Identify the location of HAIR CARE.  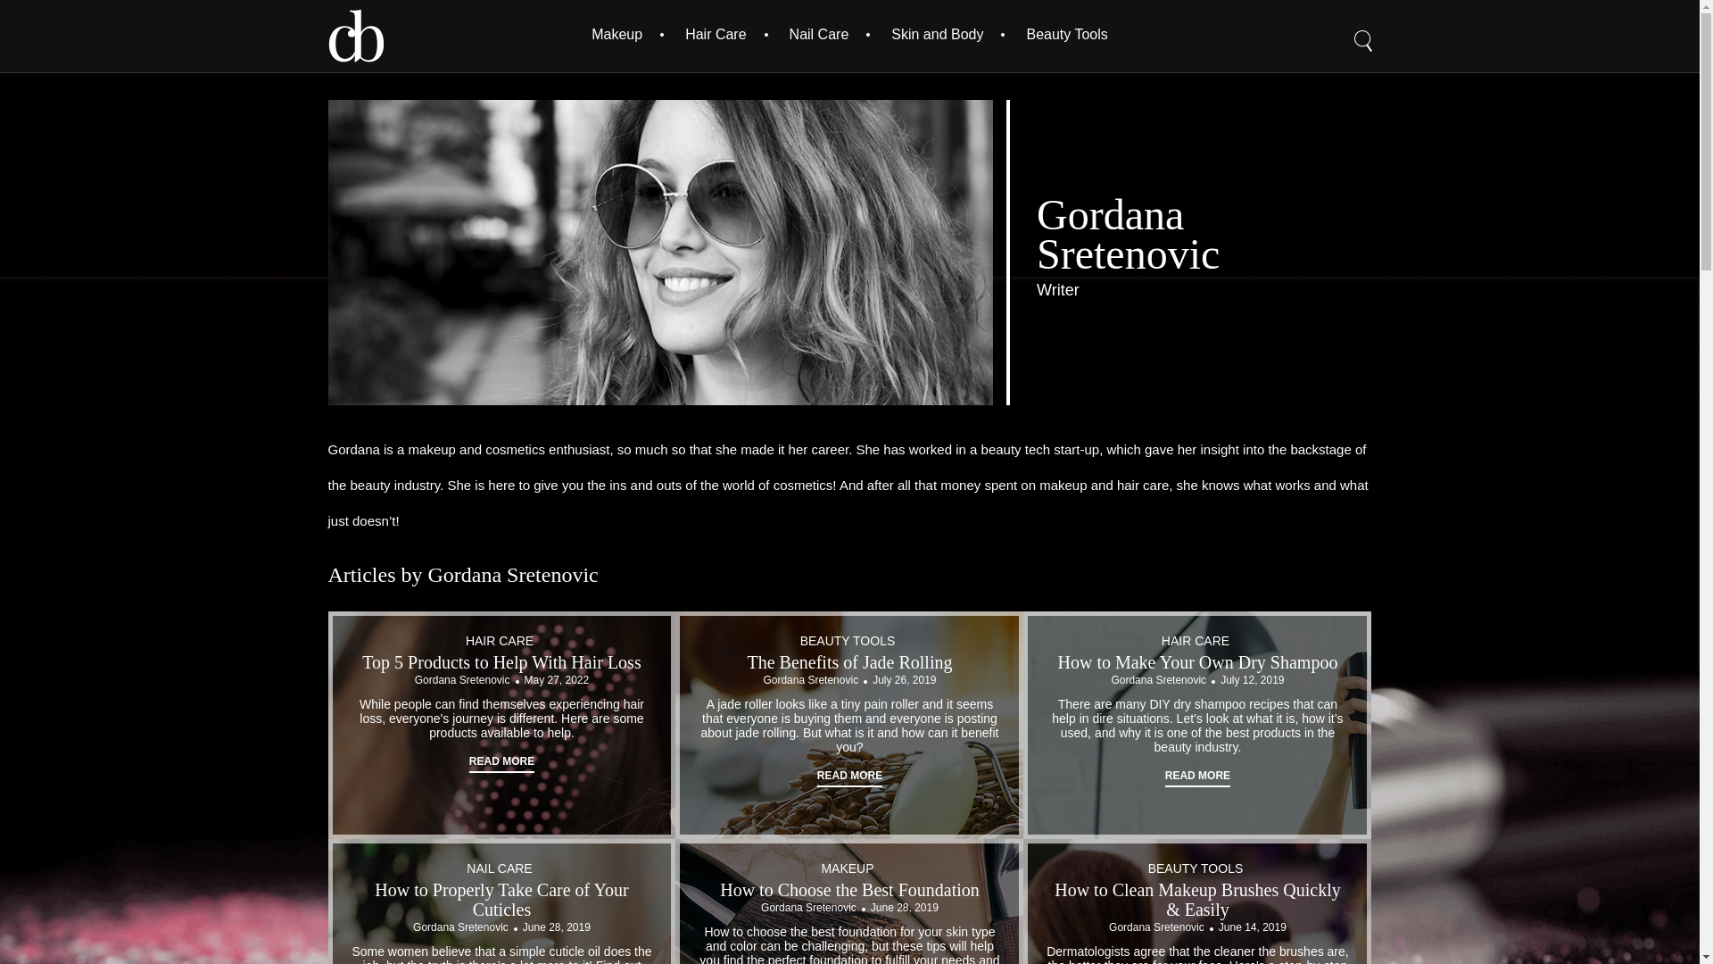
(500, 640).